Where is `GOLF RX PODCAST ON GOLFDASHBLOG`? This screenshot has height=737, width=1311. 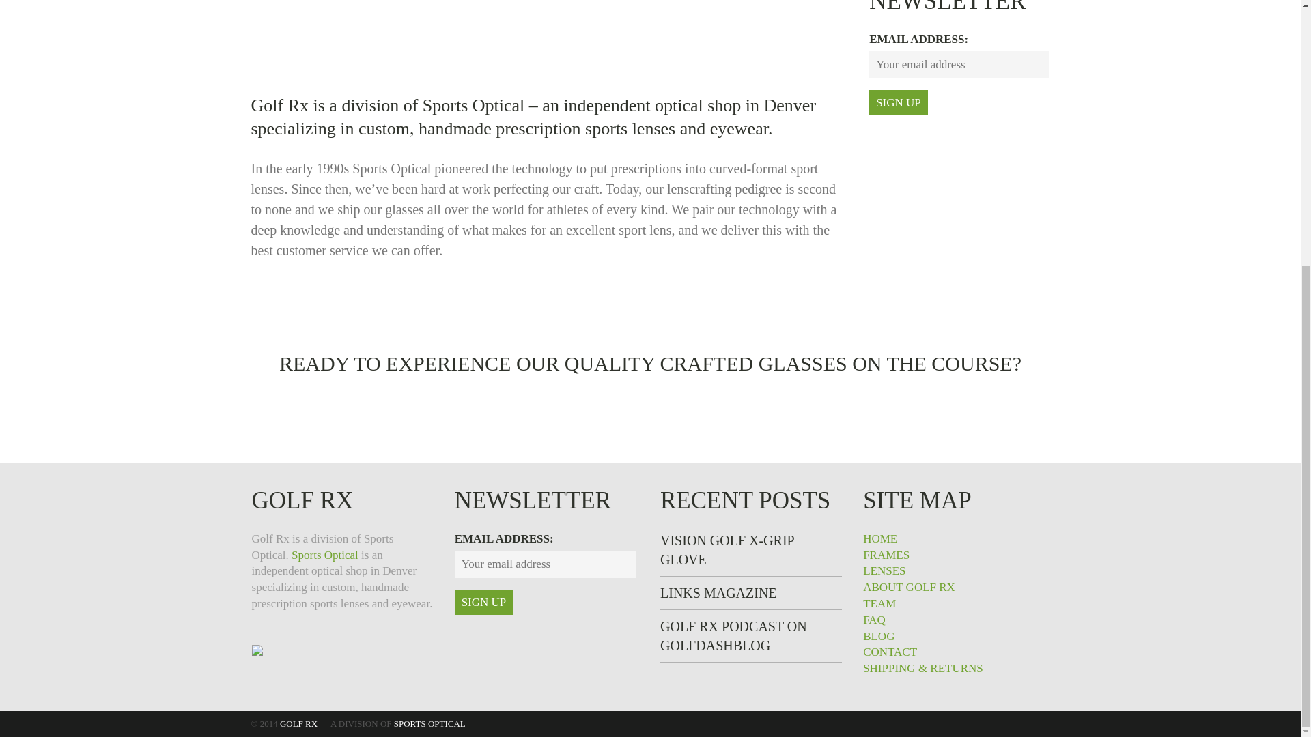 GOLF RX PODCAST ON GOLFDASHBLOG is located at coordinates (733, 636).